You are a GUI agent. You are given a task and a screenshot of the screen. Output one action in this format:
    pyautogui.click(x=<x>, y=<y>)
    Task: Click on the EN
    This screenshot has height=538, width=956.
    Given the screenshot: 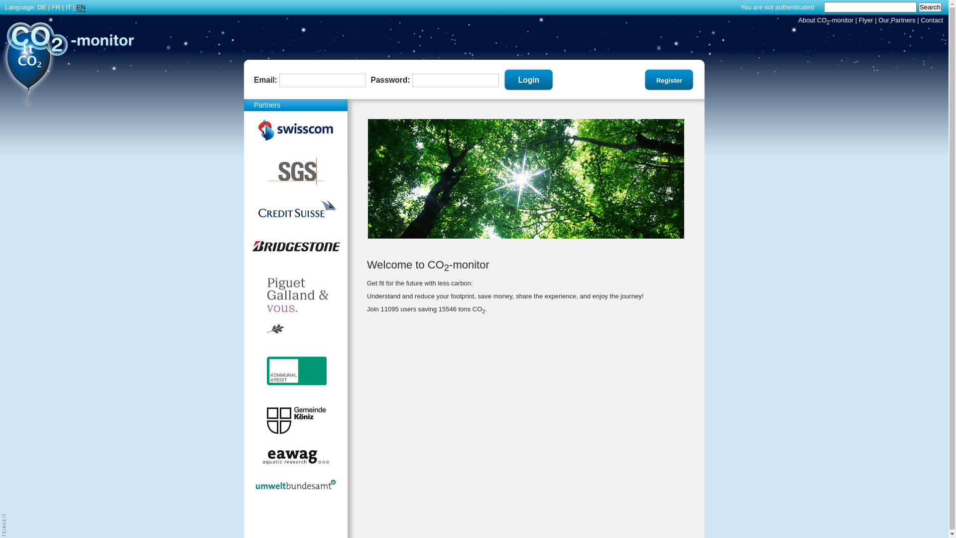 What is the action you would take?
    pyautogui.click(x=81, y=7)
    